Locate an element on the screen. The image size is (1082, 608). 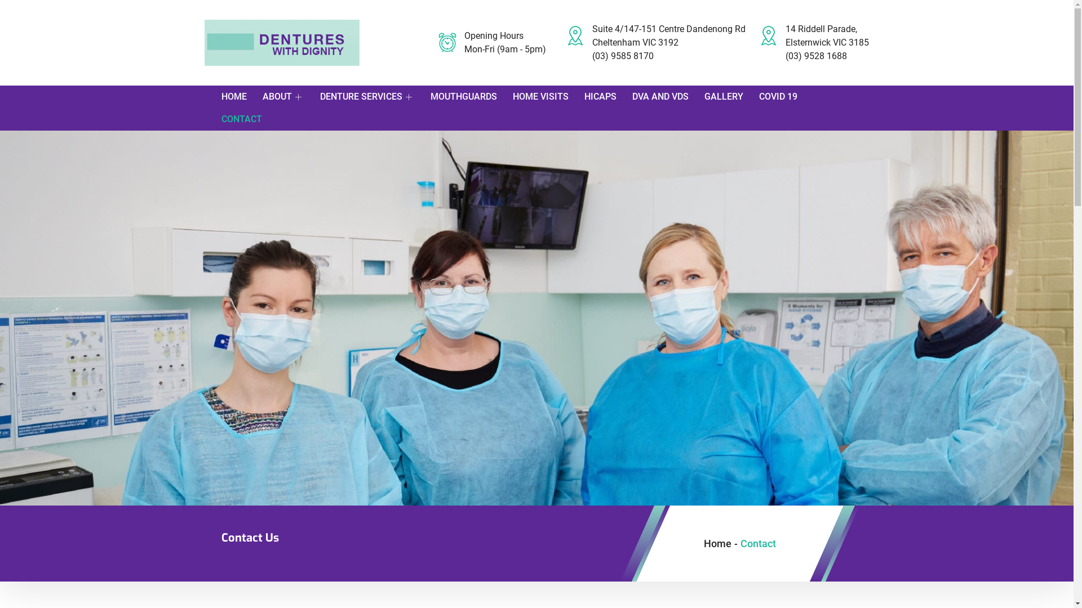
MOUTHGUARDS is located at coordinates (472, 97).